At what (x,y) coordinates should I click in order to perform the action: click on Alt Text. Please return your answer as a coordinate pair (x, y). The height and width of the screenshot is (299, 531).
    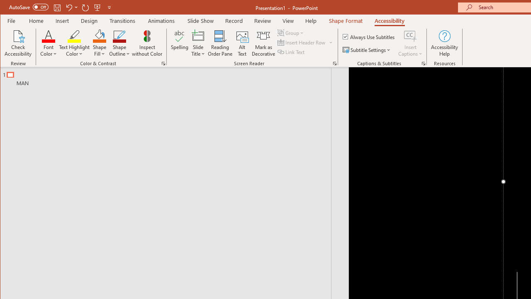
    Looking at the image, I should click on (242, 43).